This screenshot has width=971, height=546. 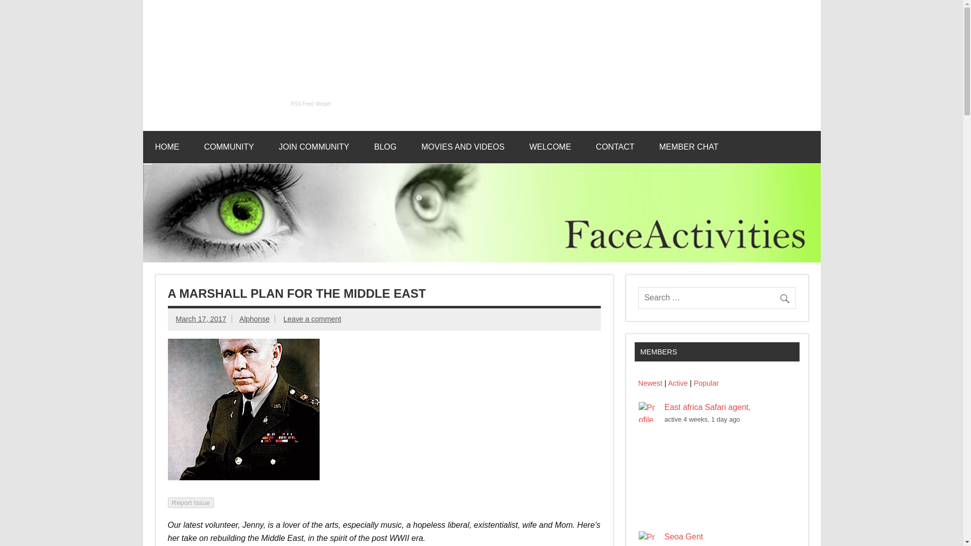 I want to click on COMMUNITY, so click(x=229, y=147).